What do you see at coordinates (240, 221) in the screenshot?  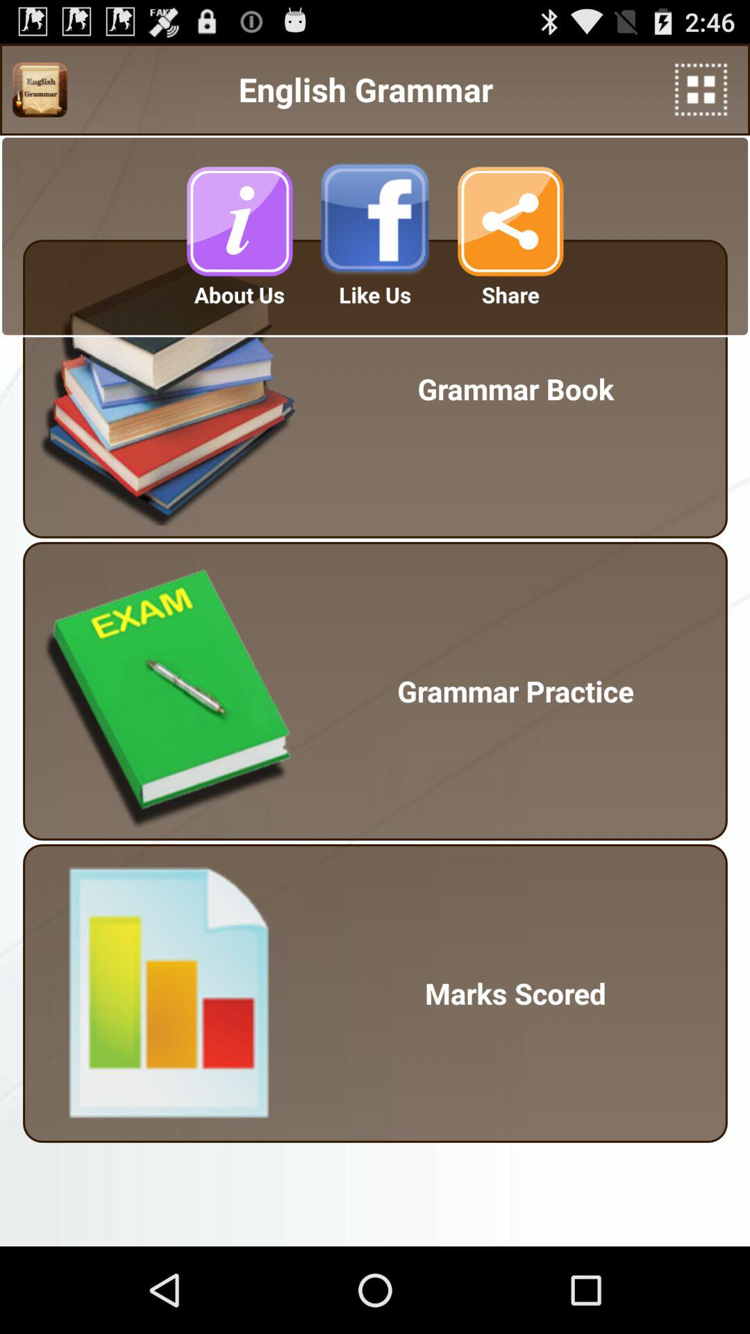 I see `information button` at bounding box center [240, 221].